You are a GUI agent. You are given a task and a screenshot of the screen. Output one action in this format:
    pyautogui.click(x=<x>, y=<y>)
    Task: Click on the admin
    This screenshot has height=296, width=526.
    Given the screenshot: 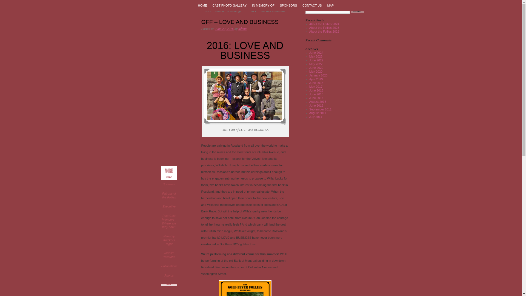 What is the action you would take?
    pyautogui.click(x=242, y=29)
    